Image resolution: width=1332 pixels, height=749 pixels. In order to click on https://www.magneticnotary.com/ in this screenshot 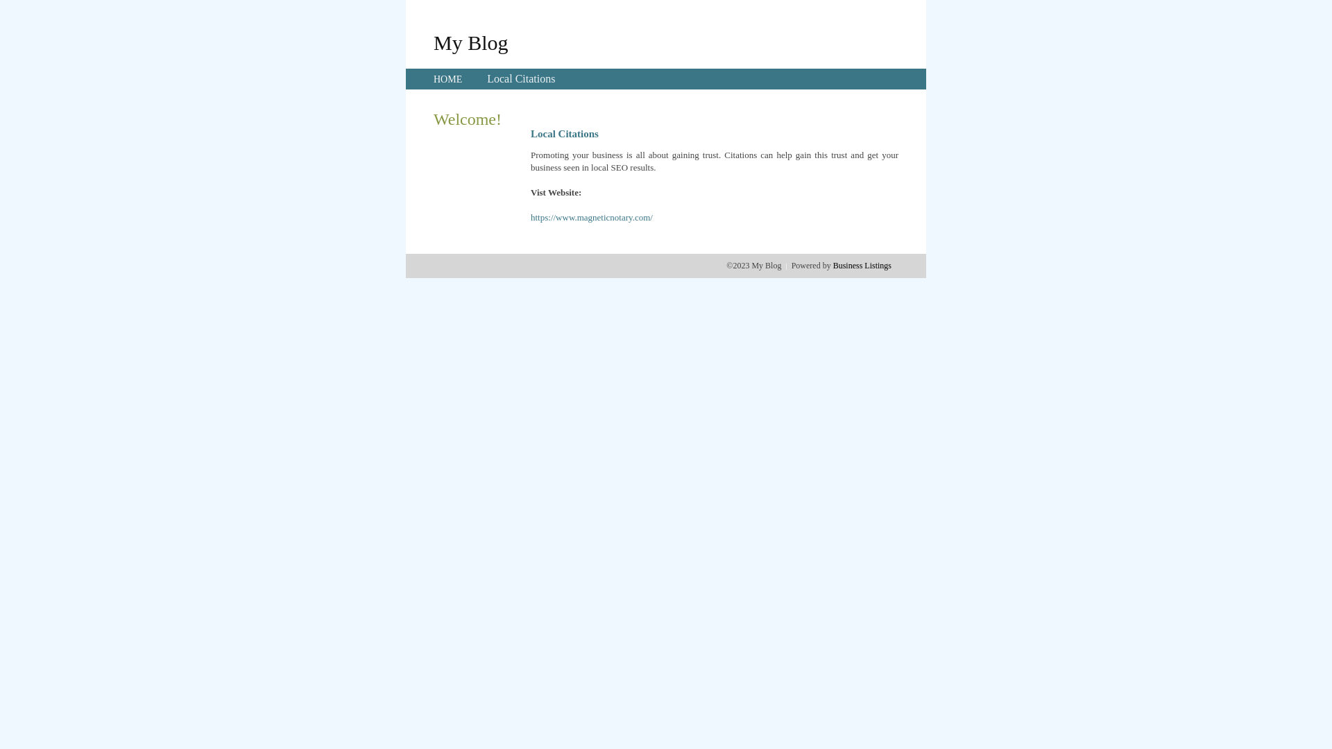, I will do `click(592, 218)`.